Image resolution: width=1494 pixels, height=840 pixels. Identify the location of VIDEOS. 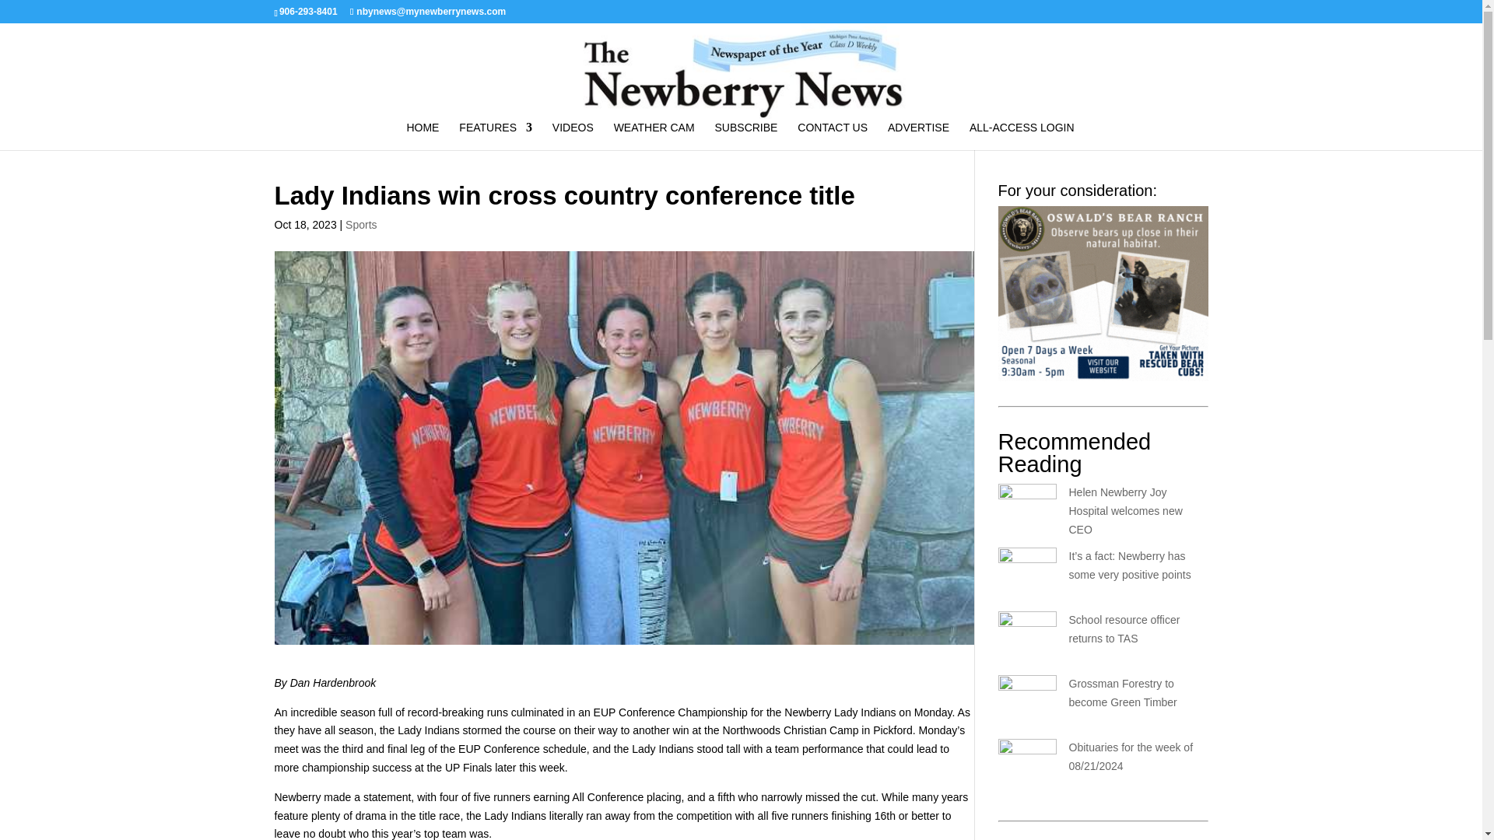
(573, 135).